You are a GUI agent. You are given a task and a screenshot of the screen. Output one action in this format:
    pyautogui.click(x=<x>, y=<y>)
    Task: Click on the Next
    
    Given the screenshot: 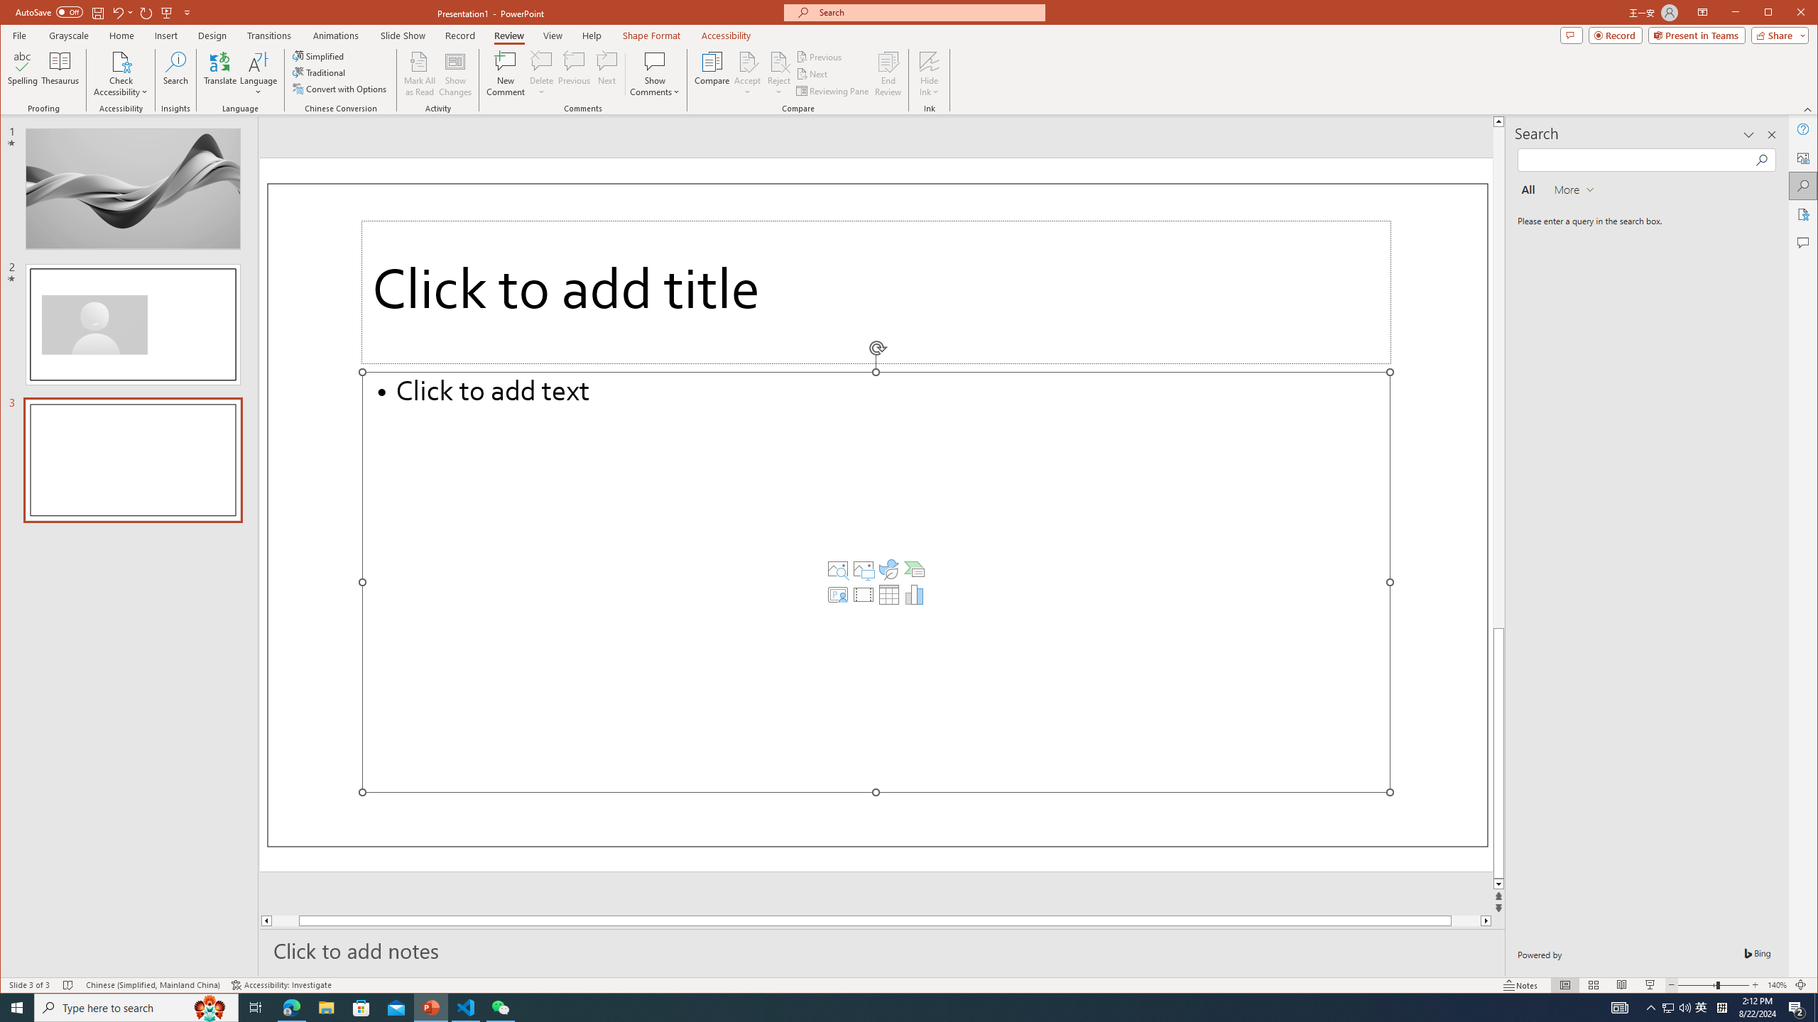 What is the action you would take?
    pyautogui.click(x=813, y=74)
    